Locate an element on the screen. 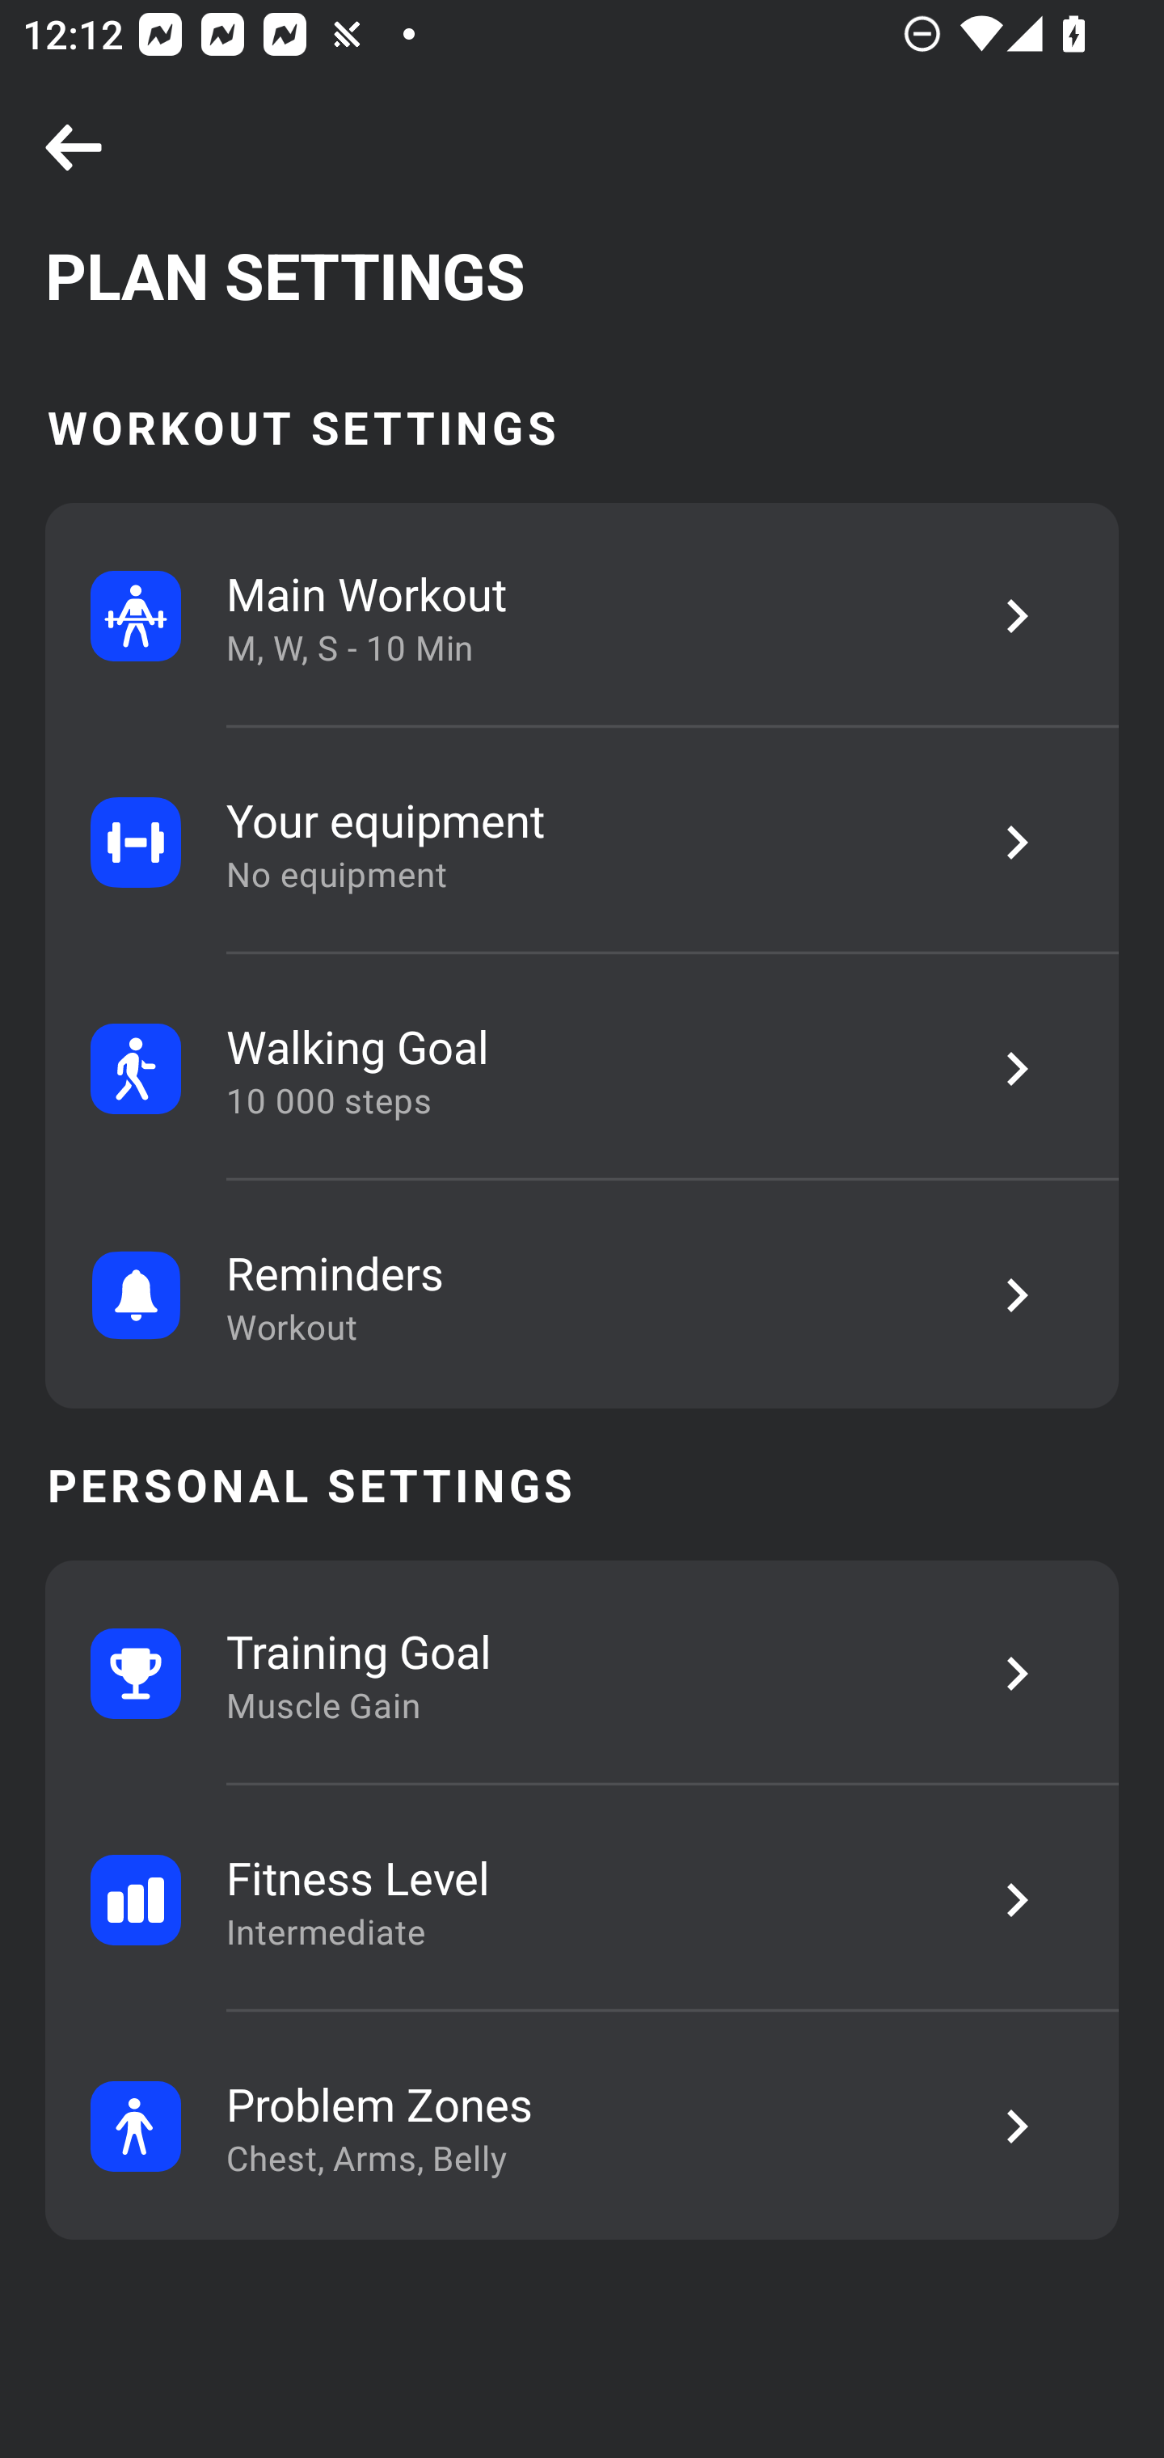 The height and width of the screenshot is (2458, 1164). REMINDERS Reminders Workout REMINDERS is located at coordinates (582, 1295).